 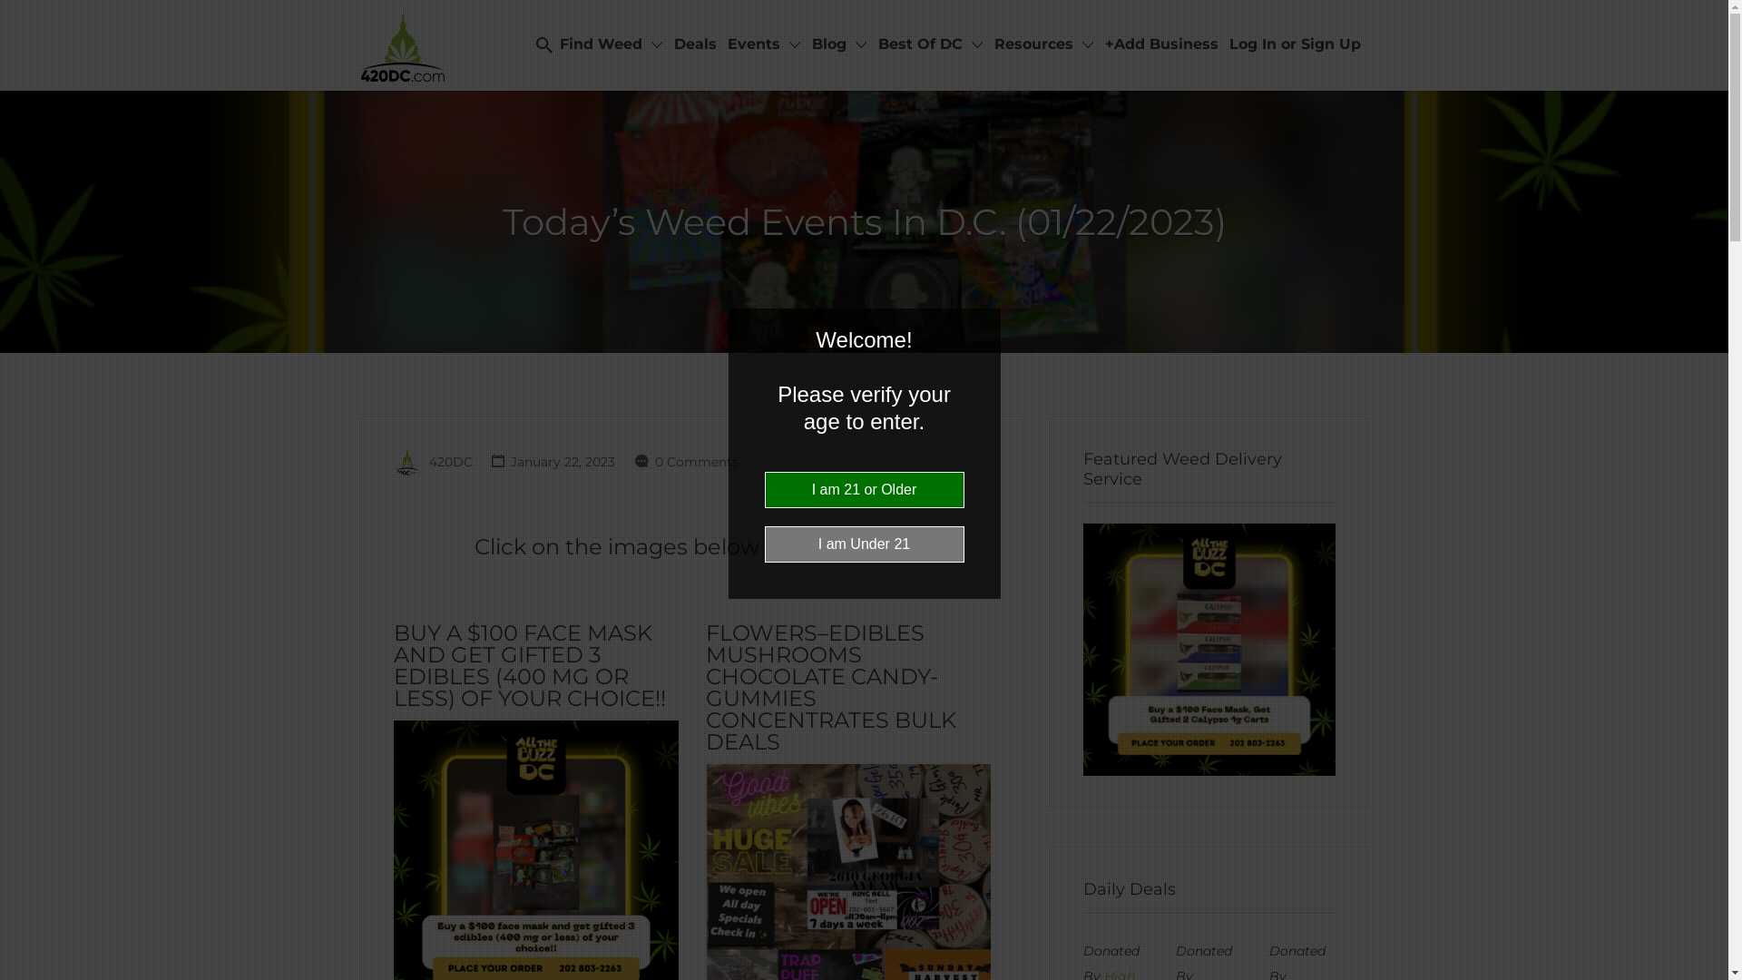 What do you see at coordinates (697, 462) in the screenshot?
I see `0 Comments` at bounding box center [697, 462].